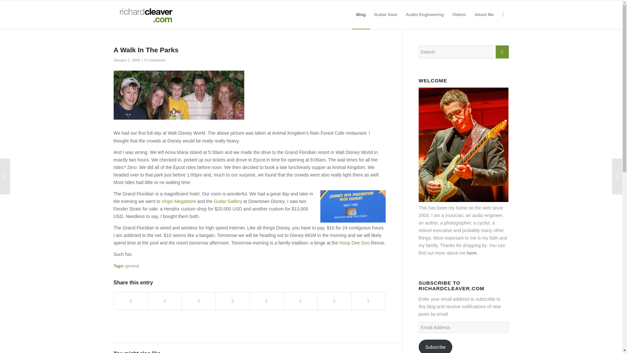  Describe the element at coordinates (425, 14) in the screenshot. I see `Audio Engineering` at that location.